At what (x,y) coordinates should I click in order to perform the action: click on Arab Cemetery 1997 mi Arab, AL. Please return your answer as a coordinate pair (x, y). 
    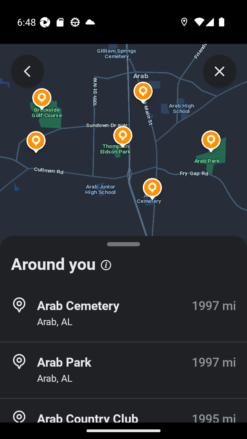
    Looking at the image, I should click on (123, 313).